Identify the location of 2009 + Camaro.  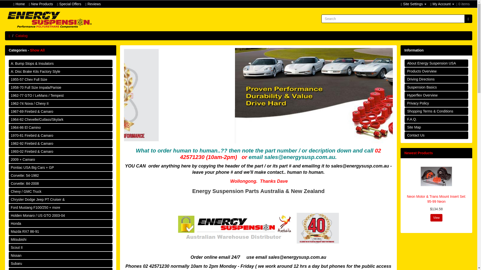
(61, 159).